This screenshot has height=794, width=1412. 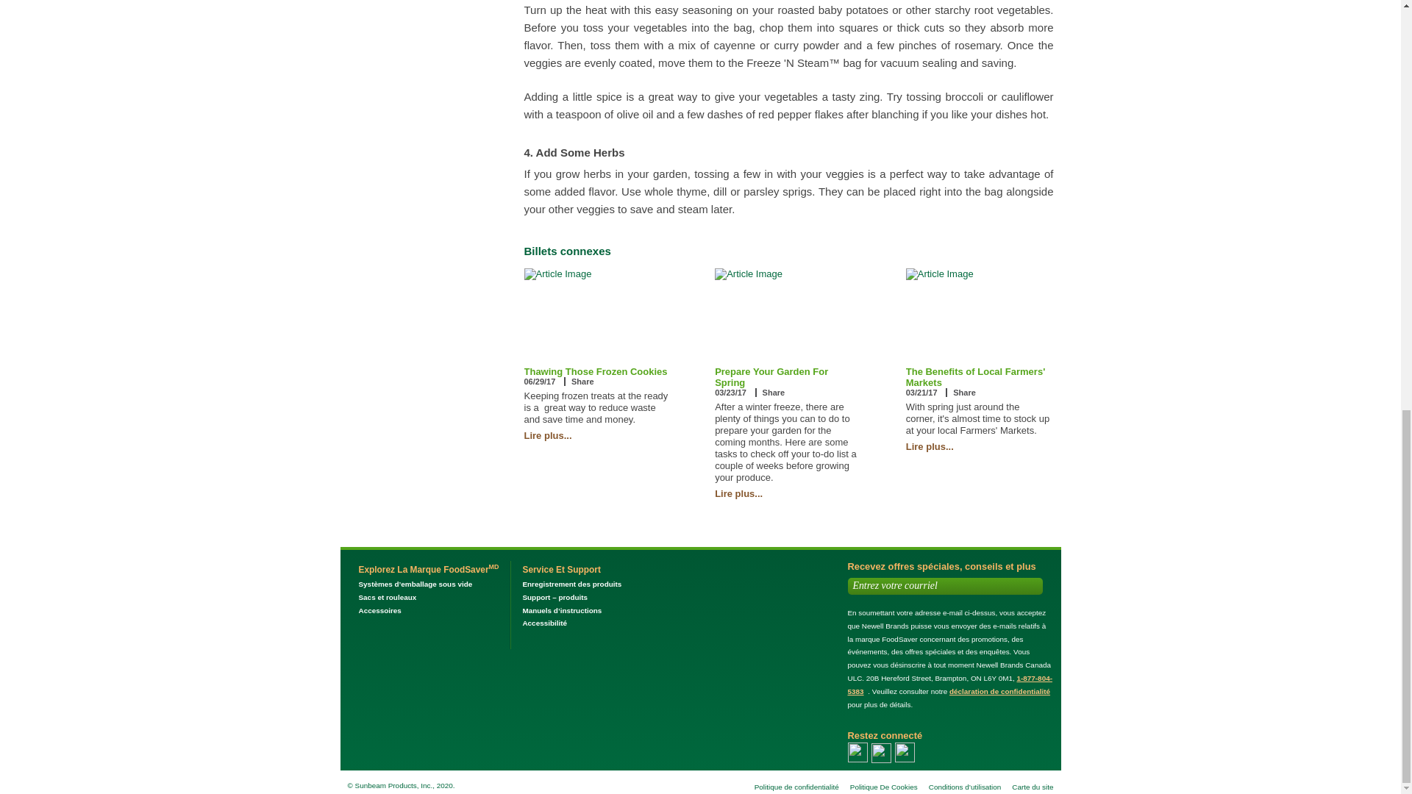 I want to click on Prepare Your Garden For Spring, so click(x=771, y=376).